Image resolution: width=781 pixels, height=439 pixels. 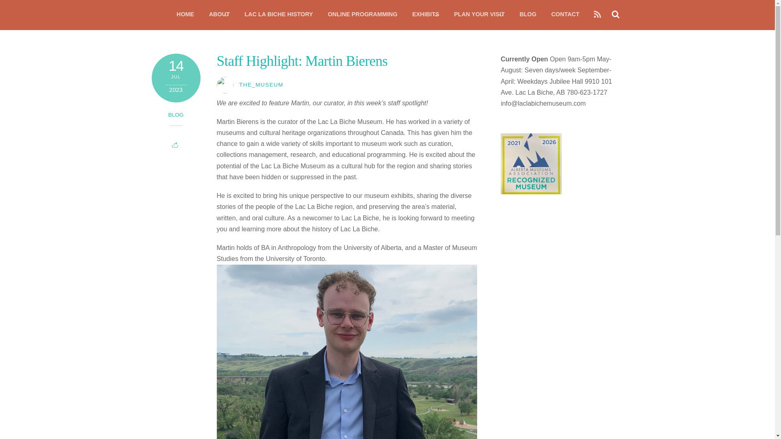 I want to click on CONTACT, so click(x=565, y=15).